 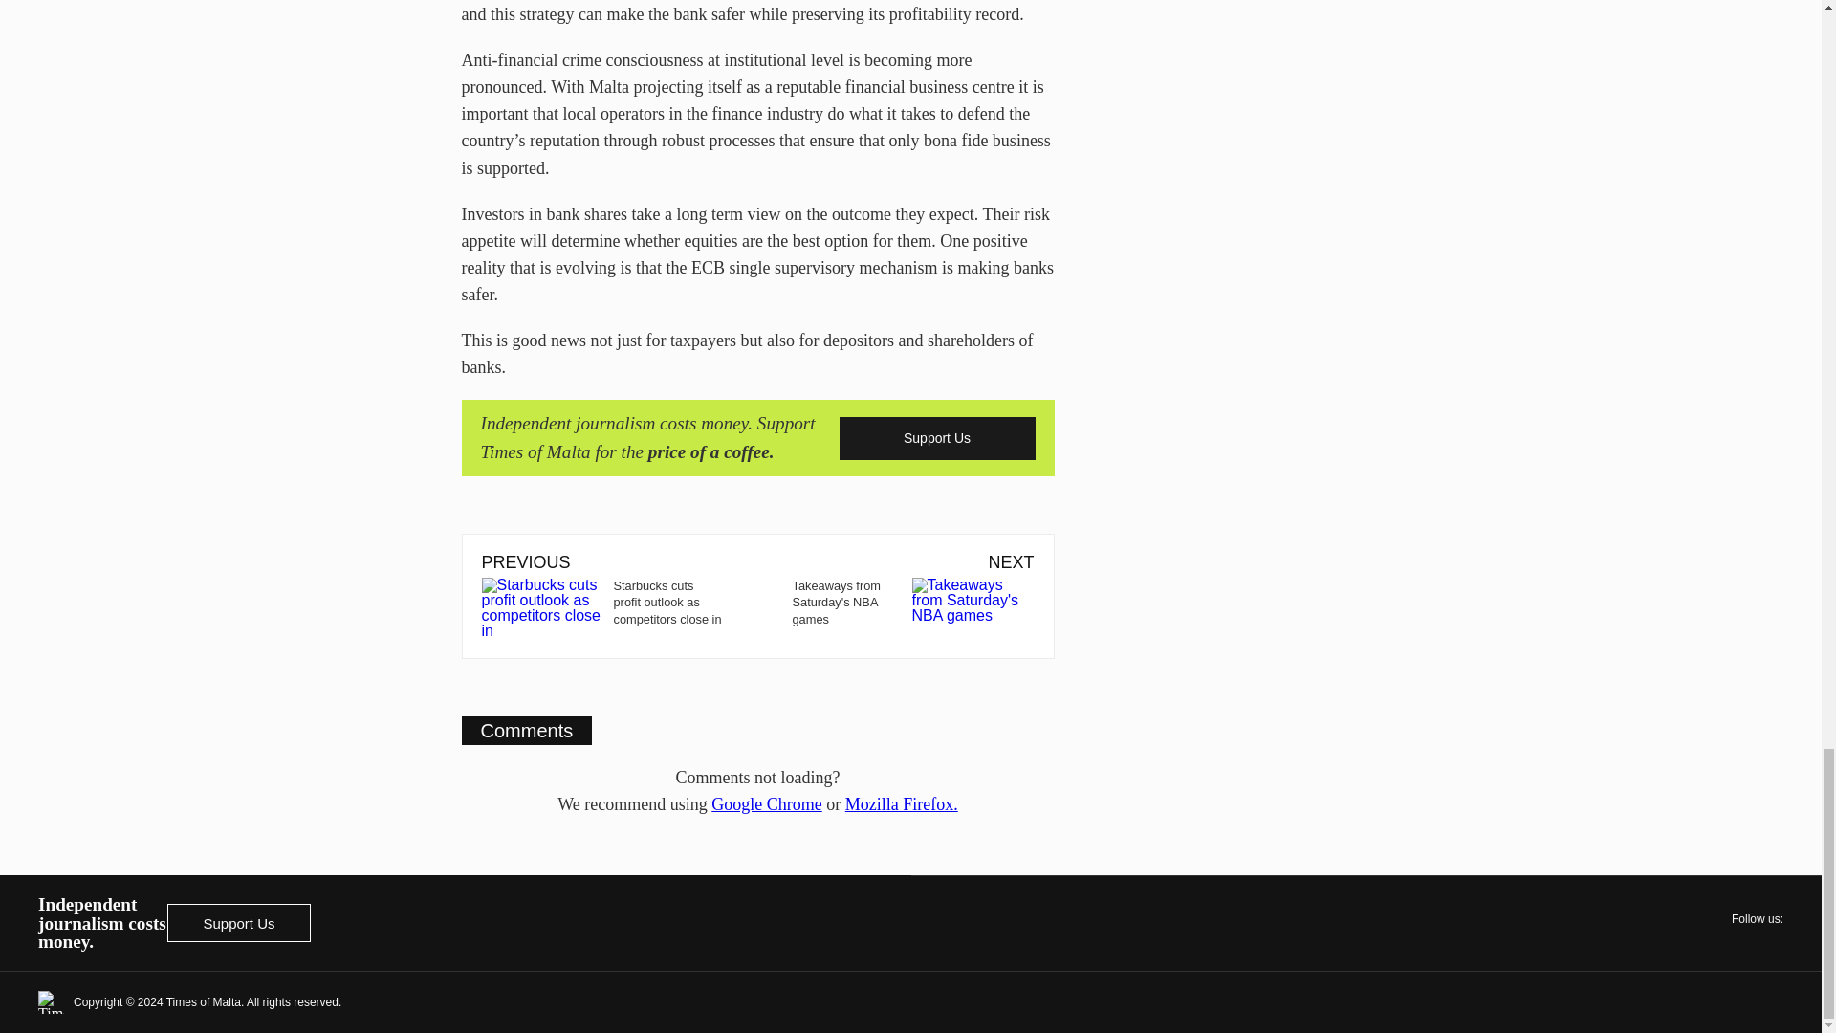 I want to click on Google Chrome, so click(x=766, y=803).